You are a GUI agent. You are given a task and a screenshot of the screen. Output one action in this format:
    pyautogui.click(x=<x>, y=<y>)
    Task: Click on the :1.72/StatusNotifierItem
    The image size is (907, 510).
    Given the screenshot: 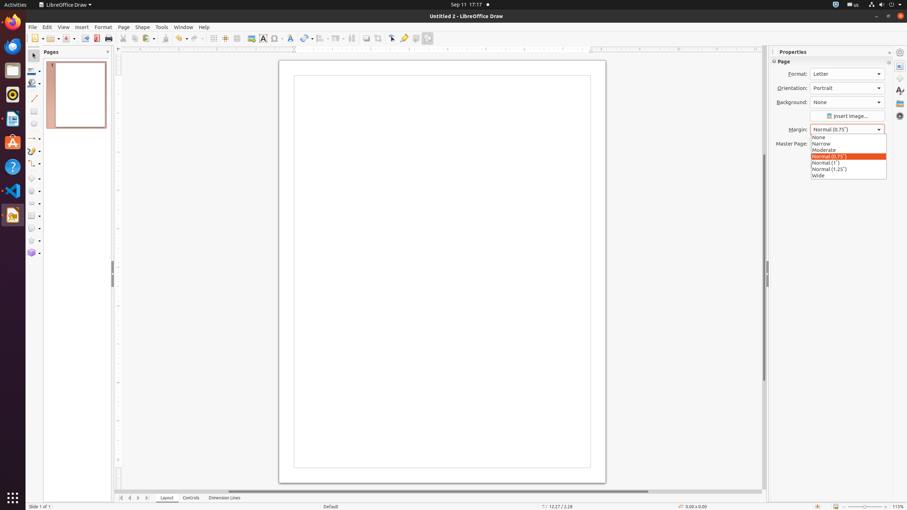 What is the action you would take?
    pyautogui.click(x=836, y=5)
    